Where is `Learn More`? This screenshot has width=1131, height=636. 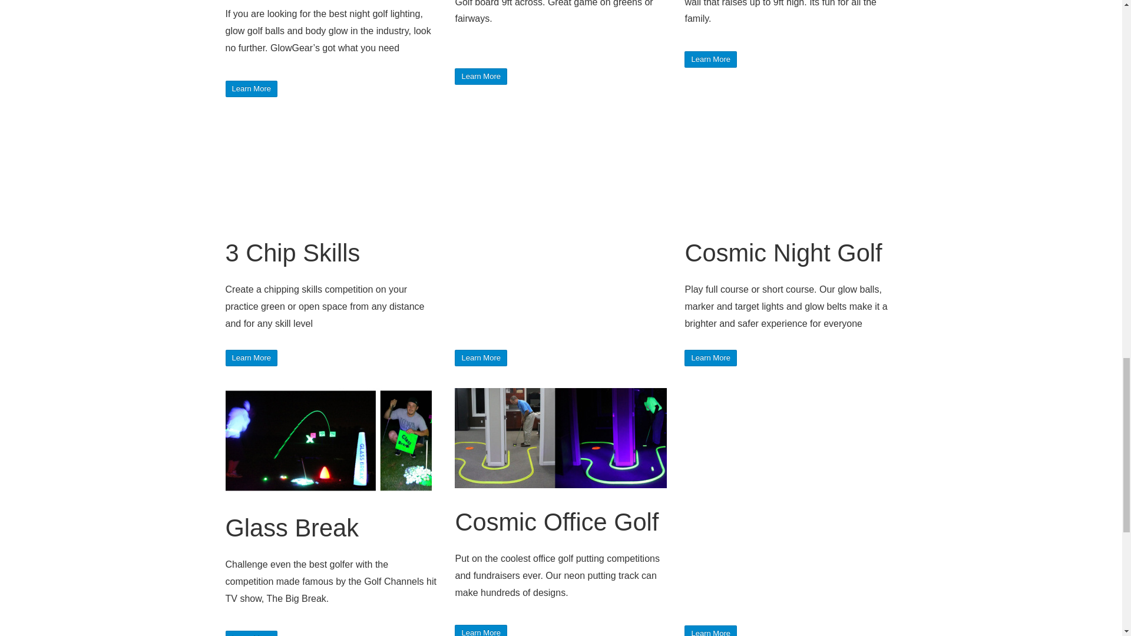 Learn More is located at coordinates (710, 631).